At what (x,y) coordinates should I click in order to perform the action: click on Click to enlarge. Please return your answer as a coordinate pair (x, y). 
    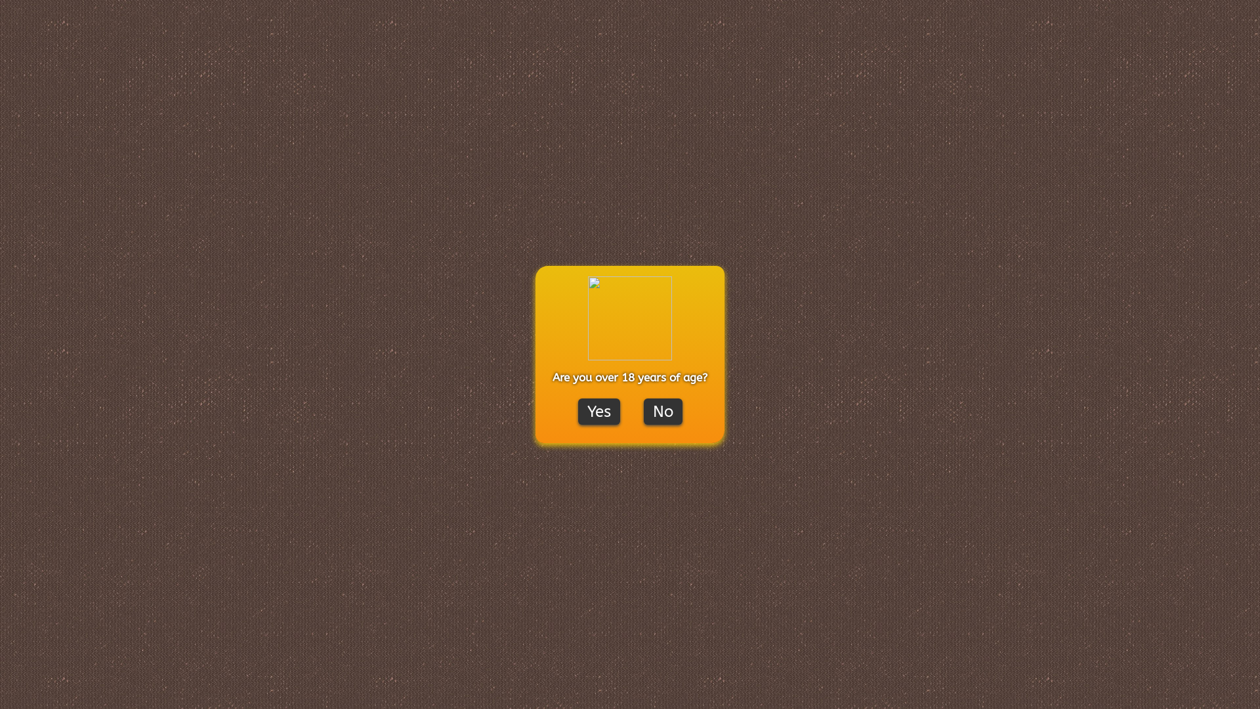
    Looking at the image, I should click on (434, 508).